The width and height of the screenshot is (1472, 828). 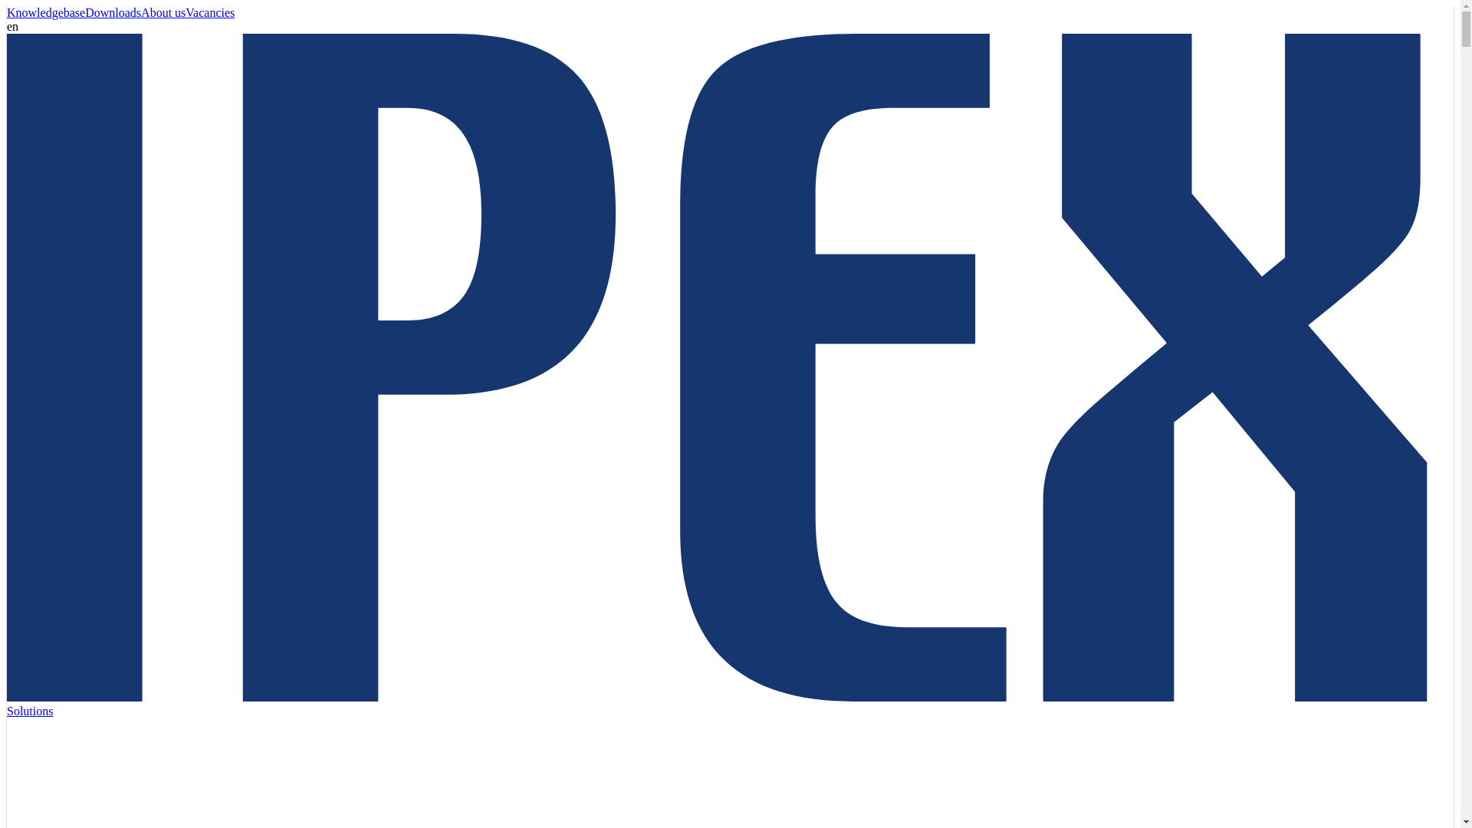 I want to click on About us, so click(x=163, y=12).